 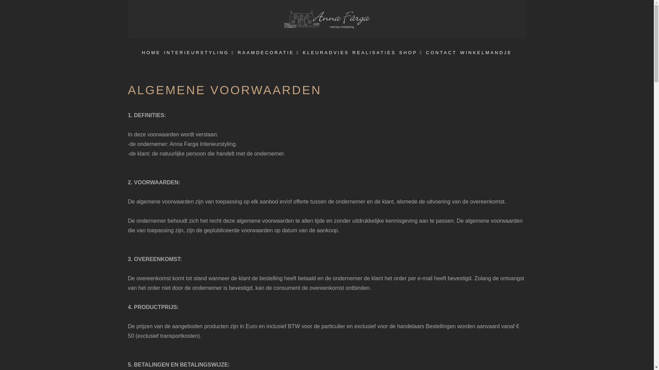 I want to click on CONTACT, so click(x=441, y=53).